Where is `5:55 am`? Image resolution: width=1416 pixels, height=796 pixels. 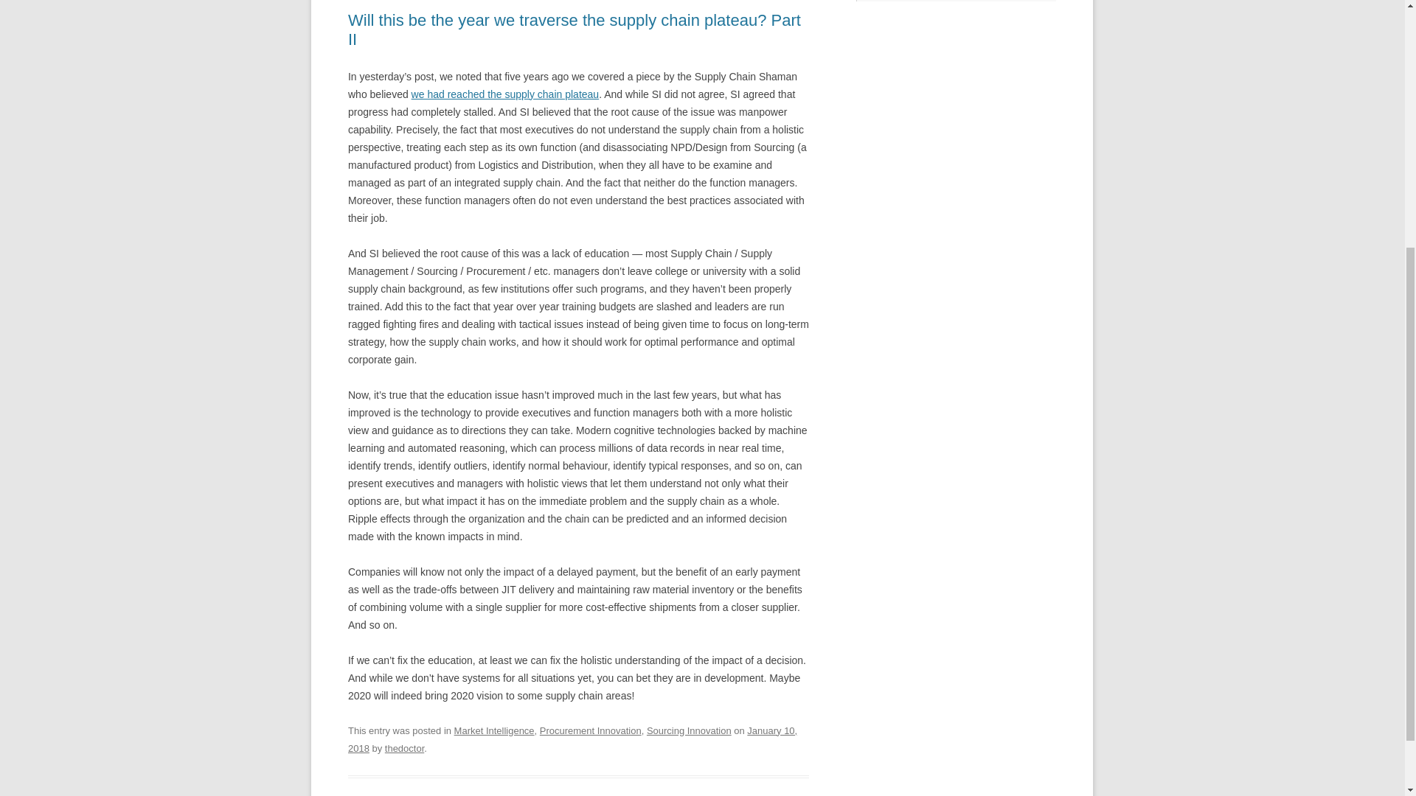
5:55 am is located at coordinates (572, 739).